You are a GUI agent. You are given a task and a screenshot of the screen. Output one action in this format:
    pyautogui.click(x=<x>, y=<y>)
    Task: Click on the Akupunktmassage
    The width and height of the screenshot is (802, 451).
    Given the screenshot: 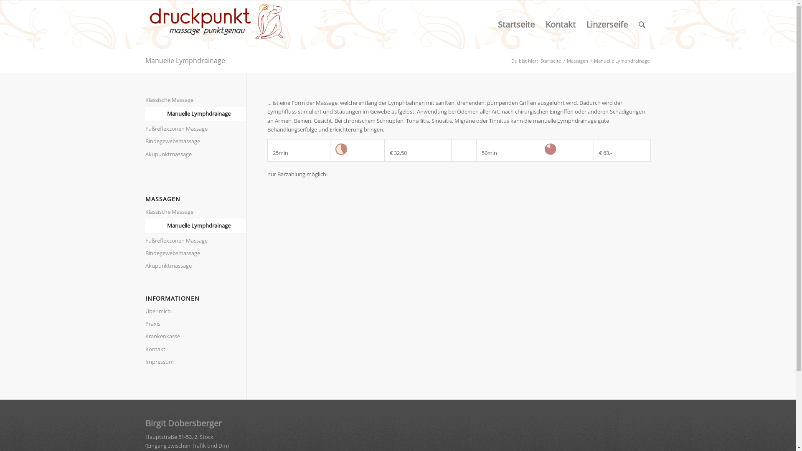 What is the action you would take?
    pyautogui.click(x=185, y=266)
    